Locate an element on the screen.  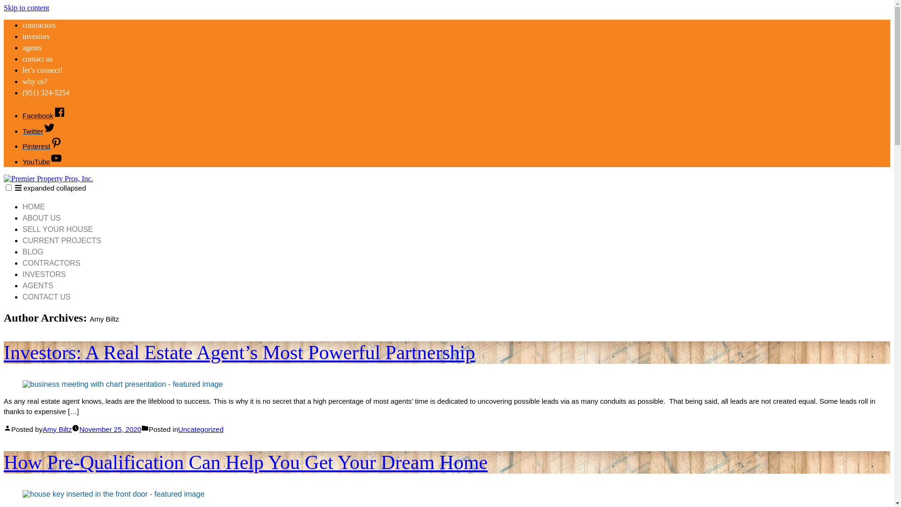
AGENTS is located at coordinates (38, 285).